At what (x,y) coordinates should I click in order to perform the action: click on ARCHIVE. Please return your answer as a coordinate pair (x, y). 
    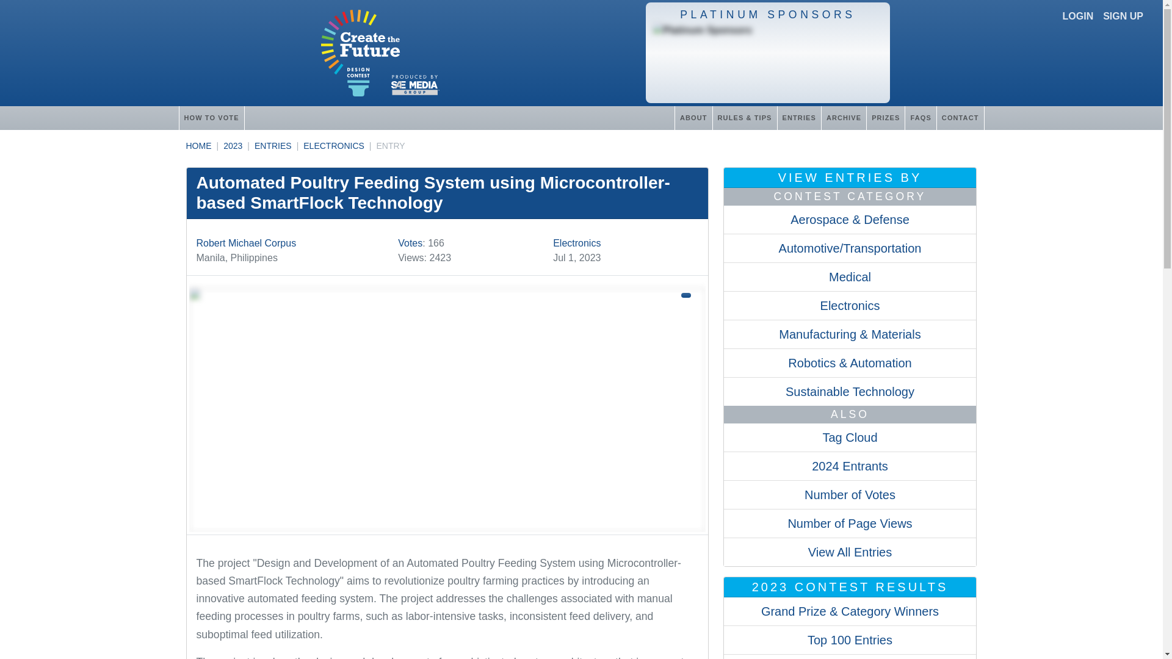
    Looking at the image, I should click on (844, 117).